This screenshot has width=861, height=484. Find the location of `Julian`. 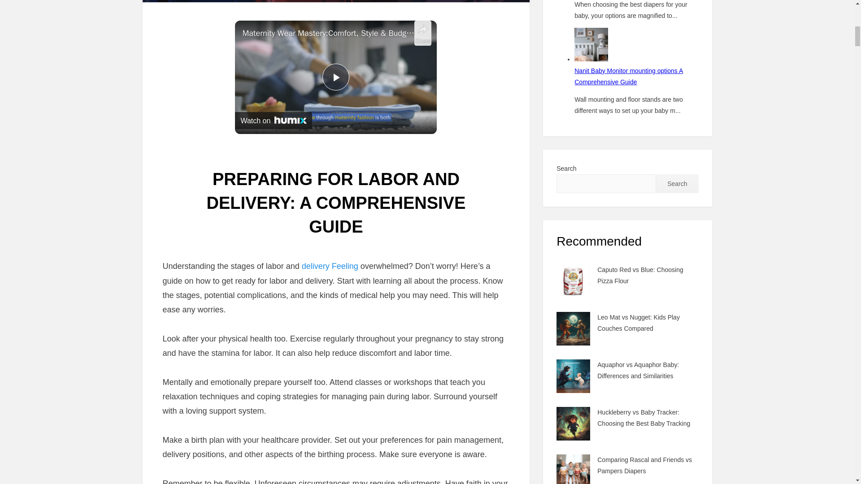

Julian is located at coordinates (358, 248).